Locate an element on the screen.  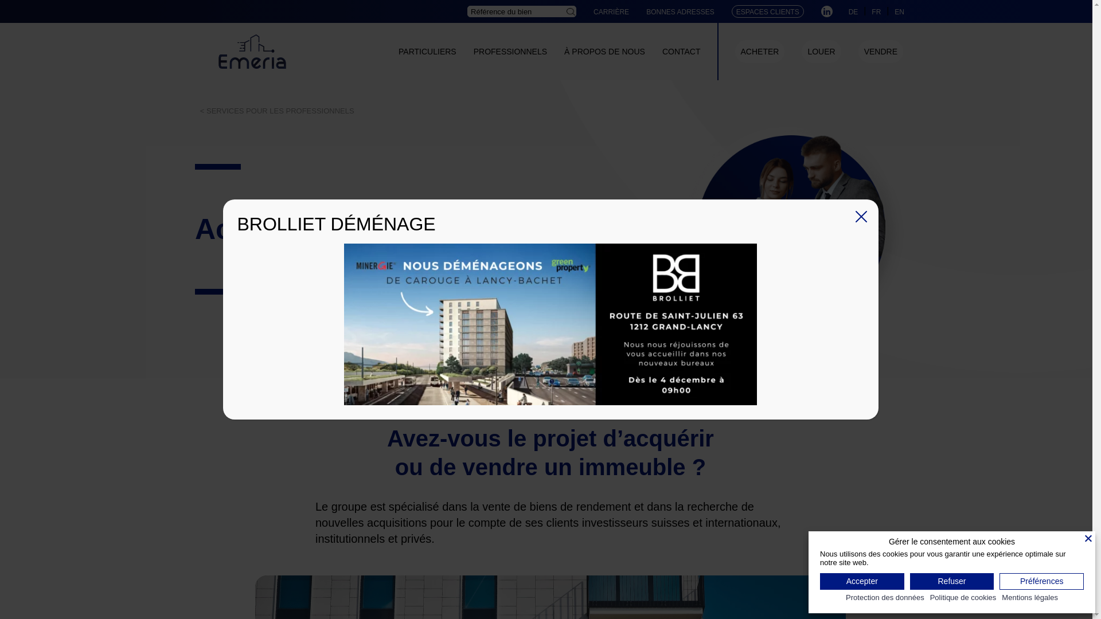
BONNES ADRESSES is located at coordinates (680, 12).